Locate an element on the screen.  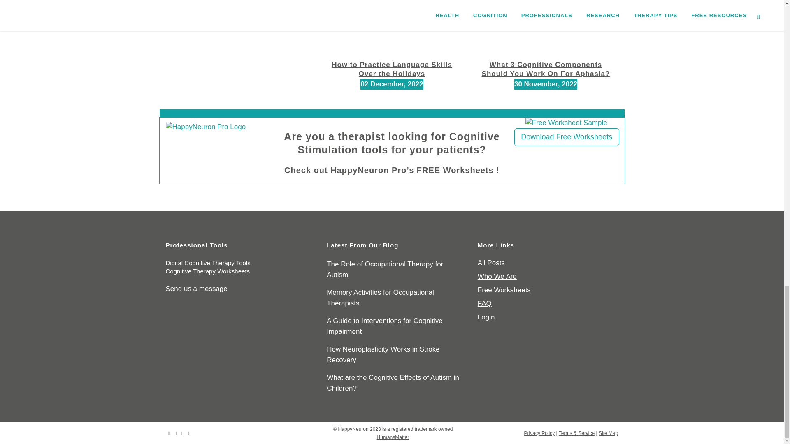
What 3 Cognitive Components Should You Work On For Aphasia? is located at coordinates (546, 69).